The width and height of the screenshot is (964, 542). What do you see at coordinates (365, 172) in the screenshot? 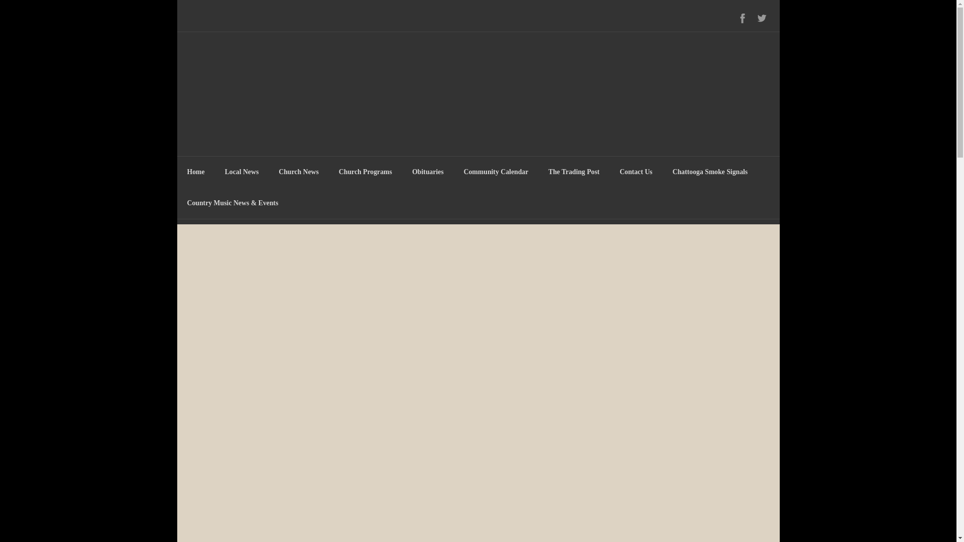
I see `Church Programs` at bounding box center [365, 172].